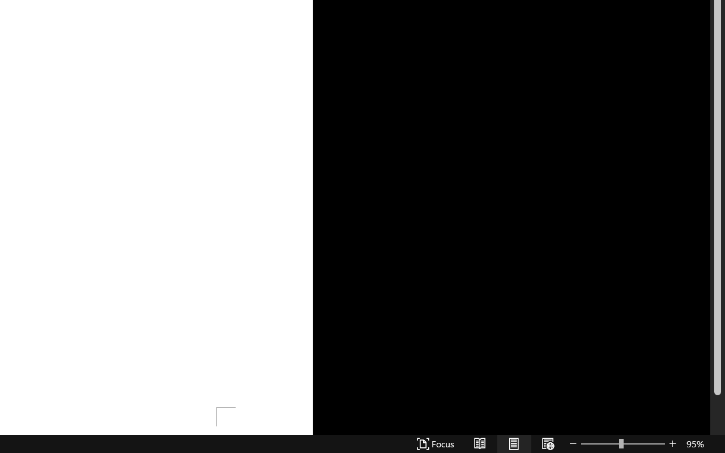 The image size is (725, 453). Describe the element at coordinates (718, 416) in the screenshot. I see `Page down` at that location.